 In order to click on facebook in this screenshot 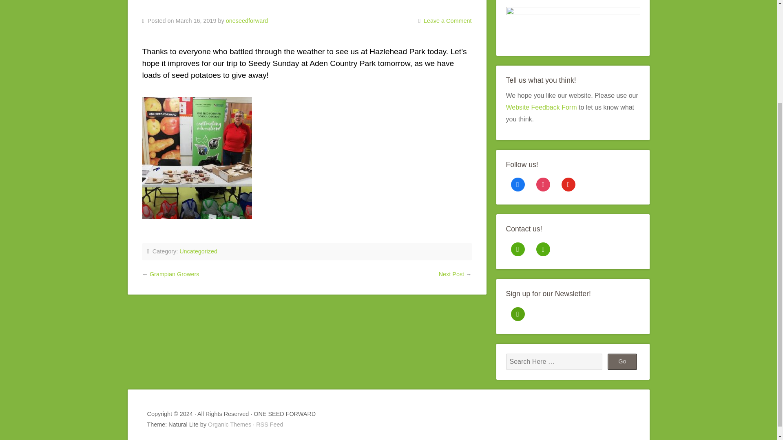, I will do `click(517, 184)`.